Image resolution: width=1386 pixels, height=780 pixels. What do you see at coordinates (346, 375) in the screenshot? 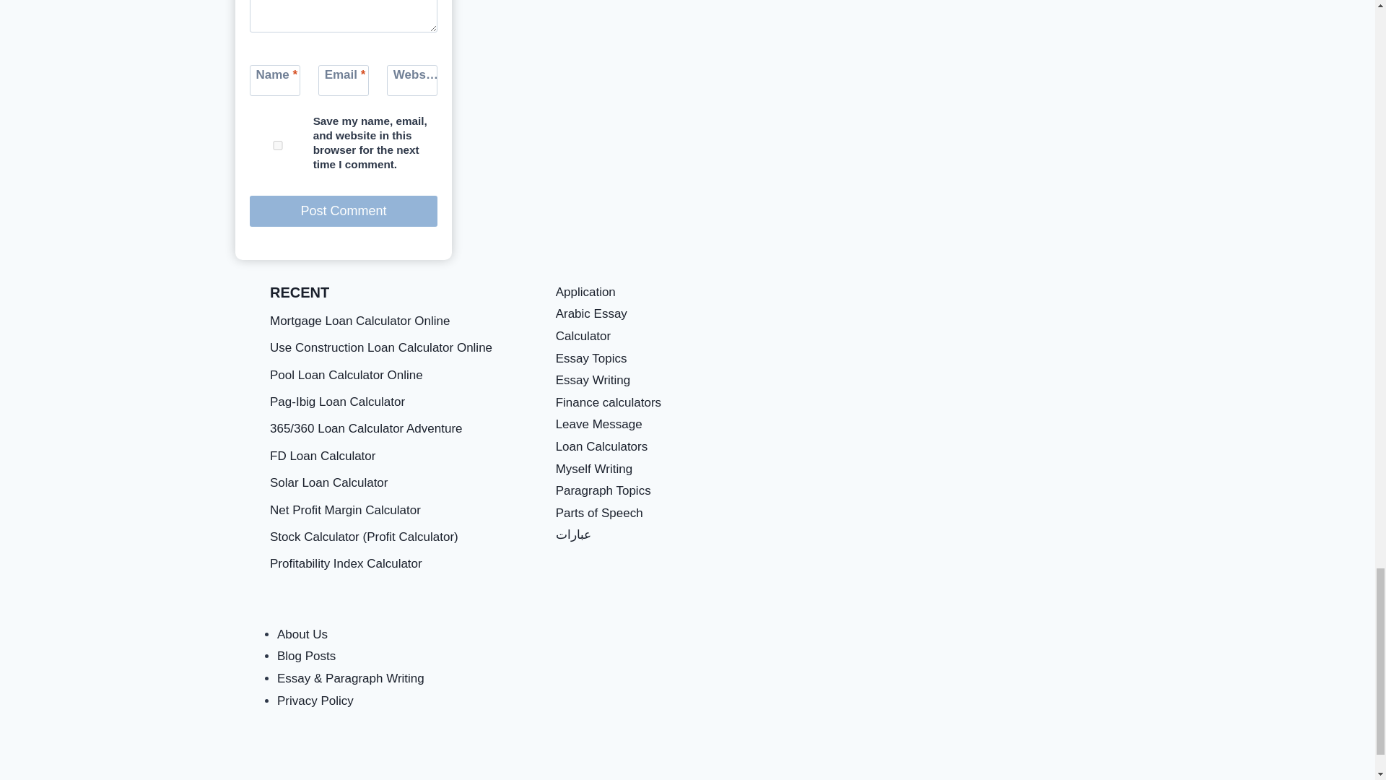
I see `Pool Loan Calculator Online` at bounding box center [346, 375].